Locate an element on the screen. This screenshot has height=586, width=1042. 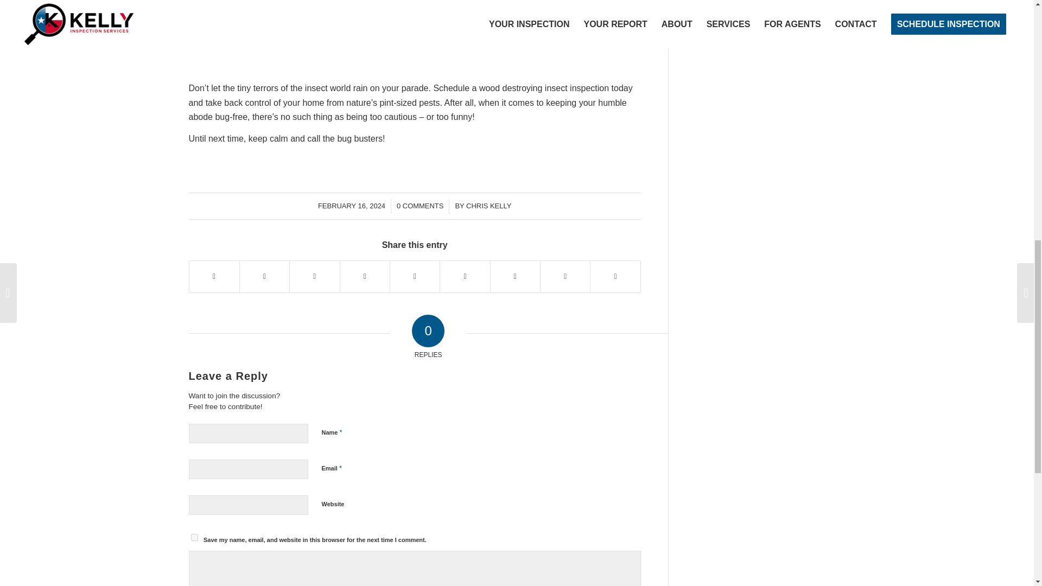
CHRIS KELLY is located at coordinates (488, 205).